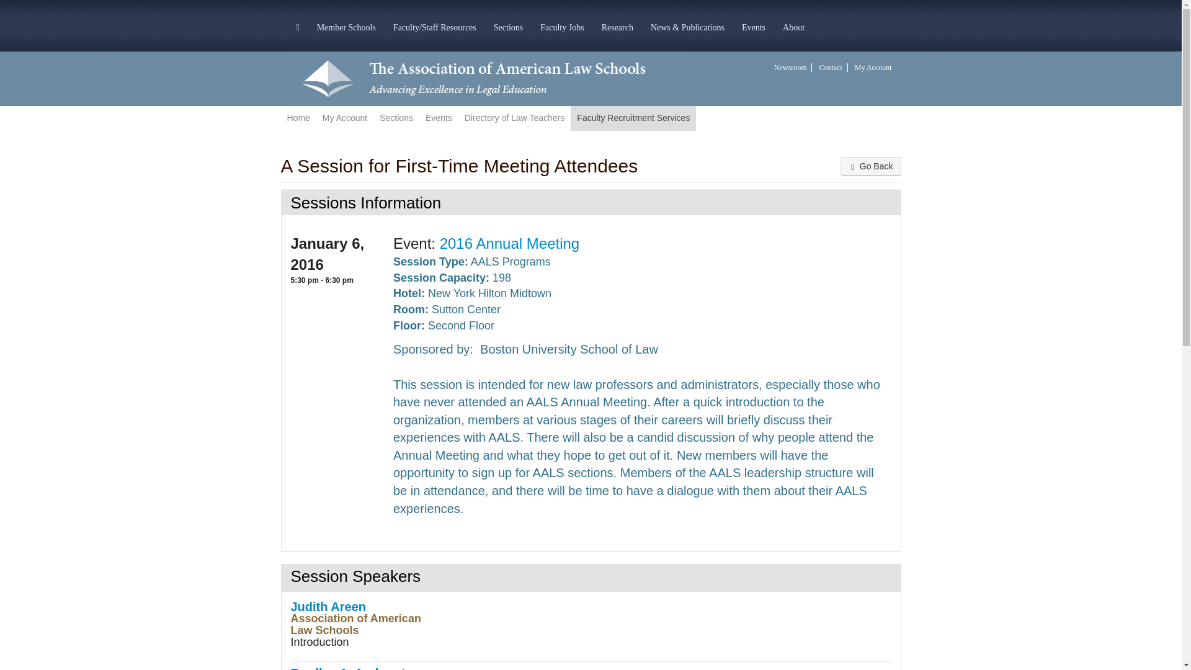  What do you see at coordinates (346, 26) in the screenshot?
I see `Member Schools` at bounding box center [346, 26].